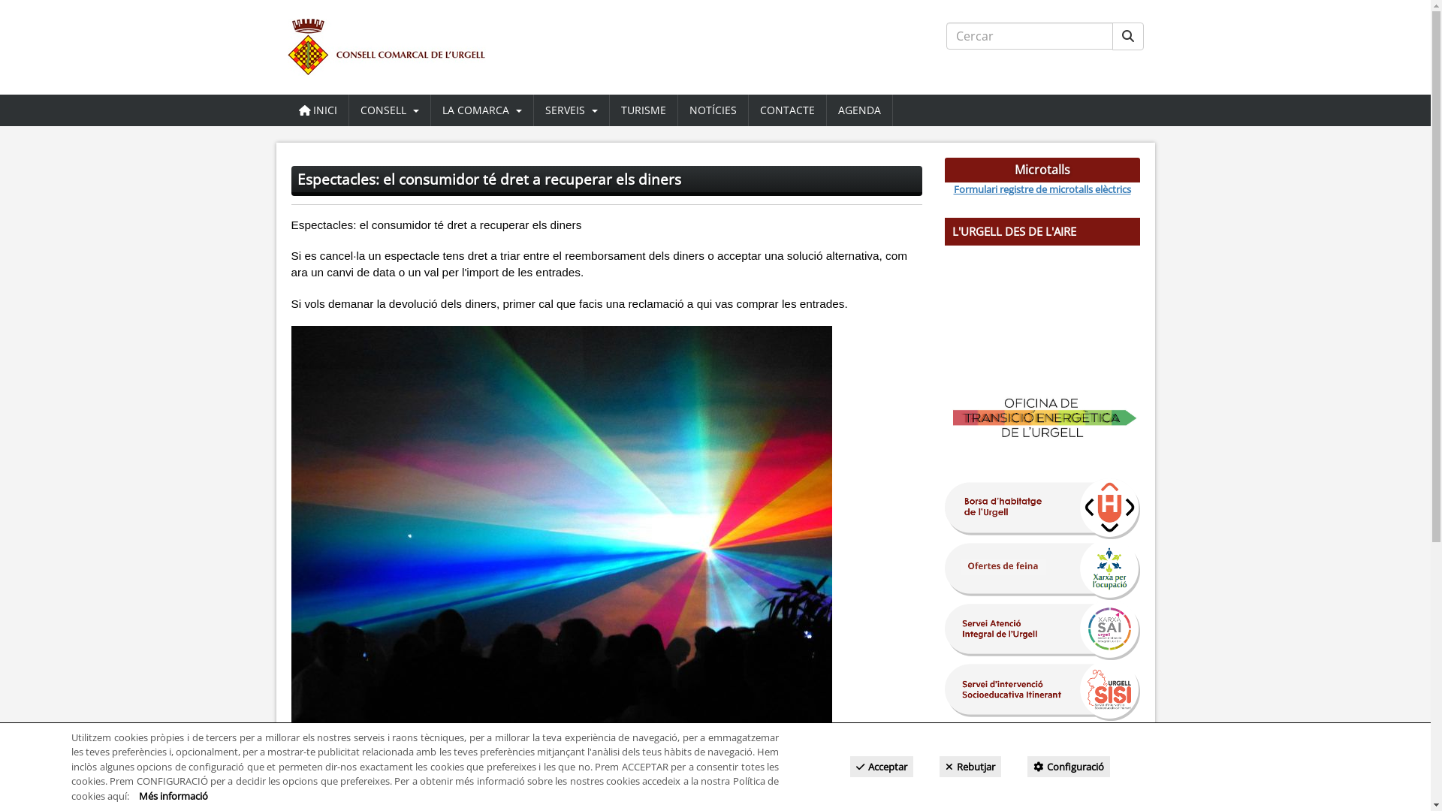 This screenshot has height=811, width=1442. Describe the element at coordinates (482, 110) in the screenshot. I see `LA COMARCA` at that location.